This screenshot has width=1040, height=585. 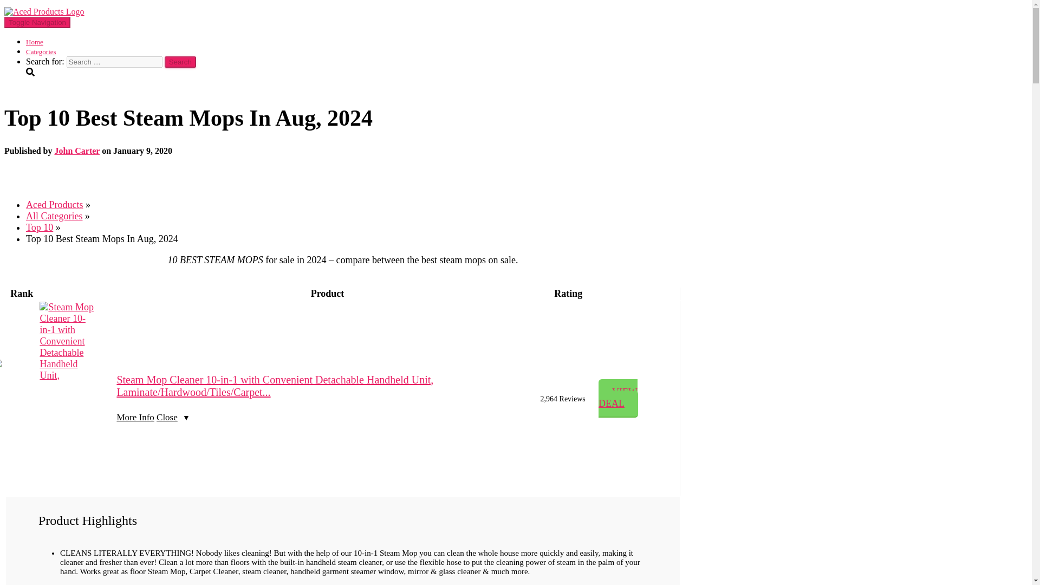 What do you see at coordinates (44, 11) in the screenshot?
I see `Aced Products` at bounding box center [44, 11].